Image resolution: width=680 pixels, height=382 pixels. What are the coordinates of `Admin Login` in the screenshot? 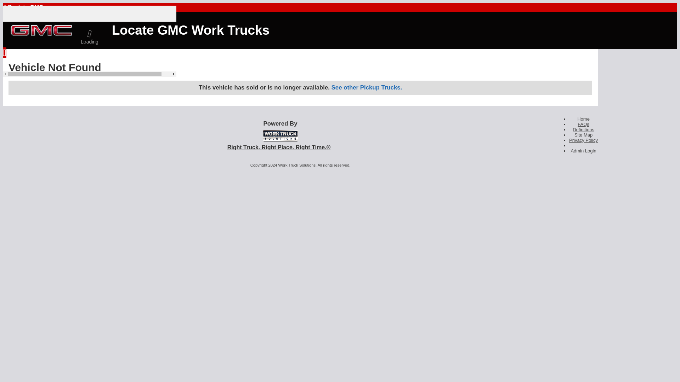 It's located at (583, 151).